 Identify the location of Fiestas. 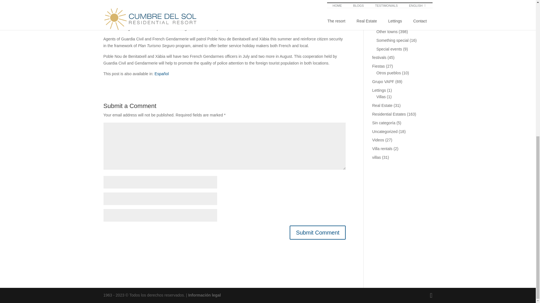
(378, 66).